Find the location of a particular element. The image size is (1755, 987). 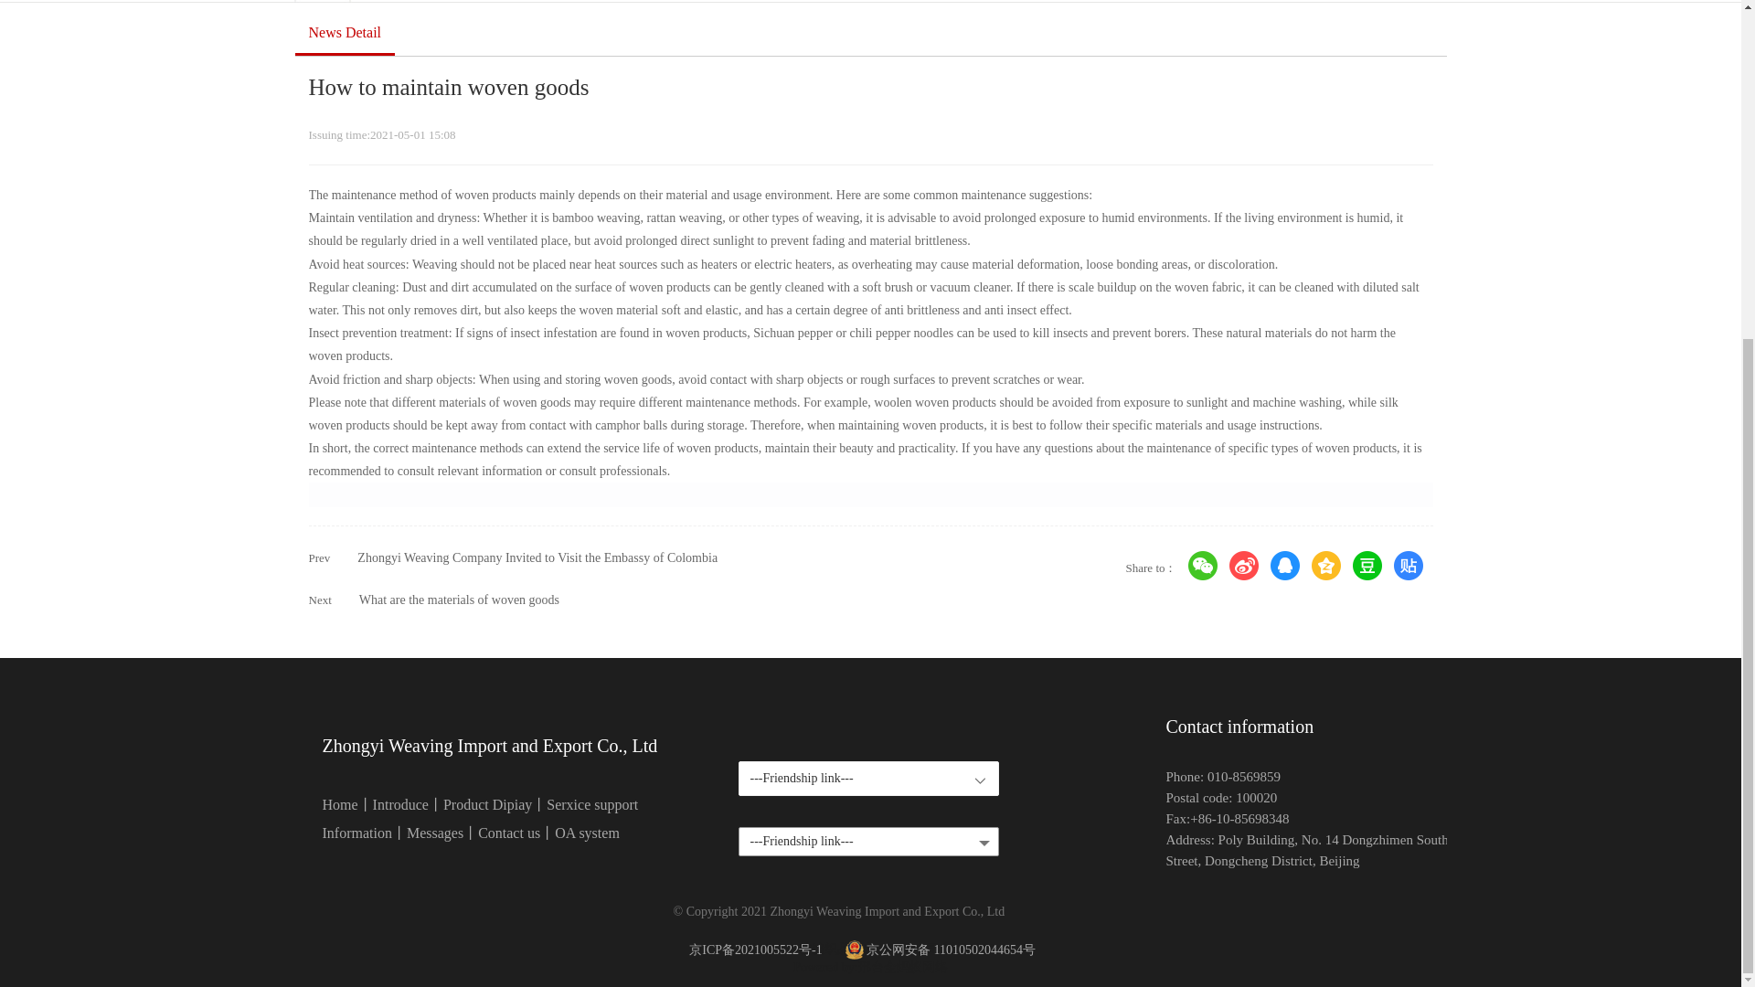

Messages is located at coordinates (435, 833).